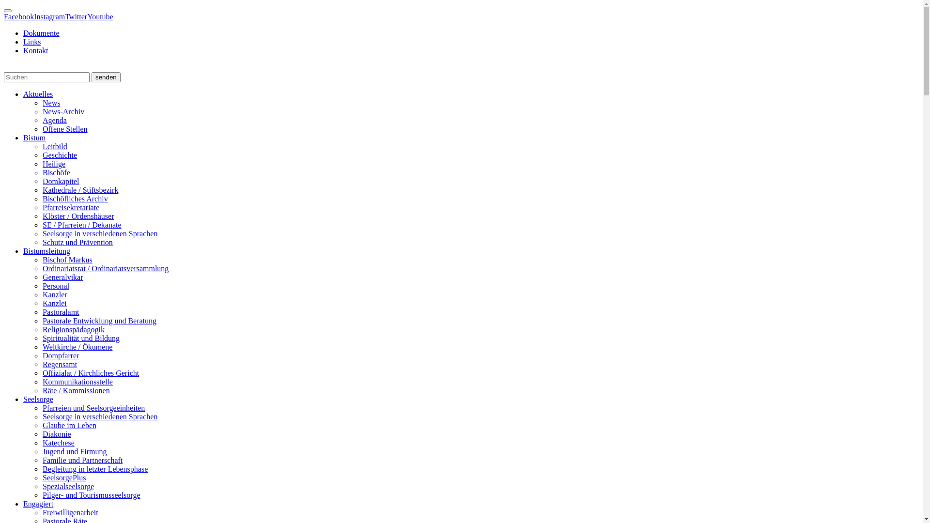 This screenshot has height=523, width=930. I want to click on Begleitung in letzter Lebensphase, so click(95, 469).